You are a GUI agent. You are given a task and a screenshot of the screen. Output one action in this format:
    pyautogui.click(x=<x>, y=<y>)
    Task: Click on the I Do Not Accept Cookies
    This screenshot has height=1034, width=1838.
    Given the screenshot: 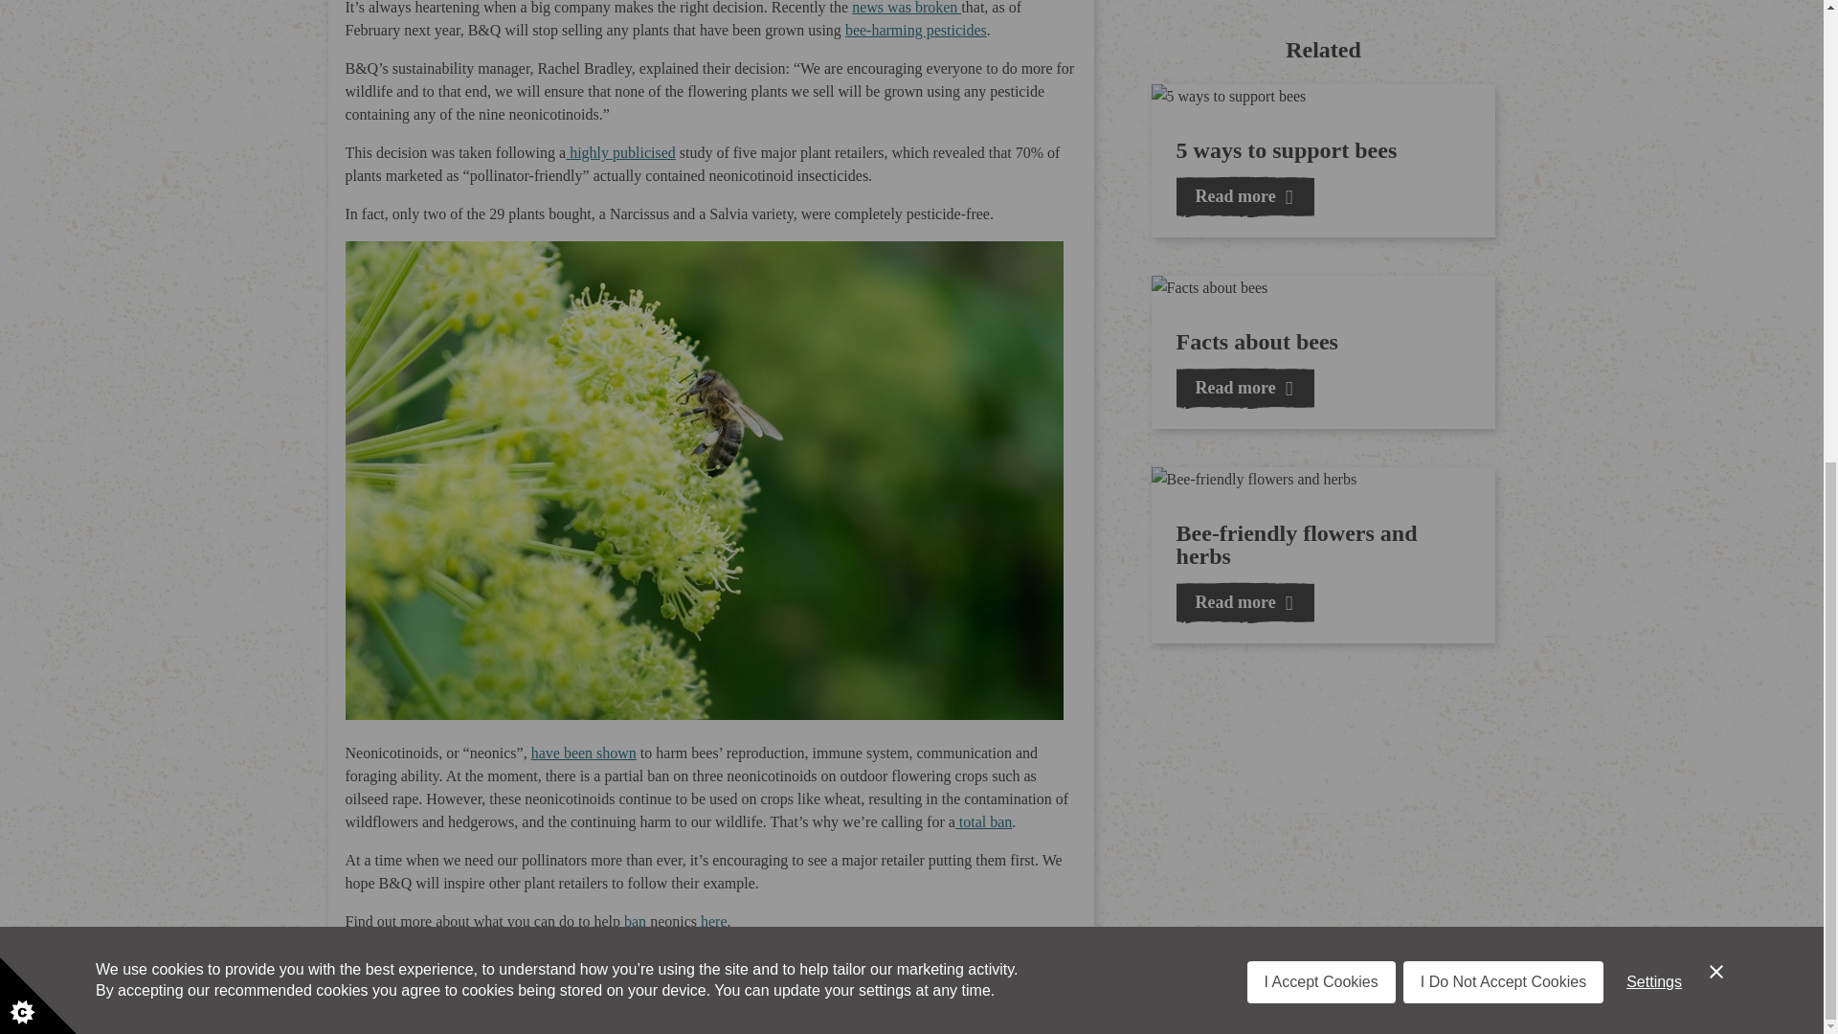 What is the action you would take?
    pyautogui.click(x=1503, y=222)
    